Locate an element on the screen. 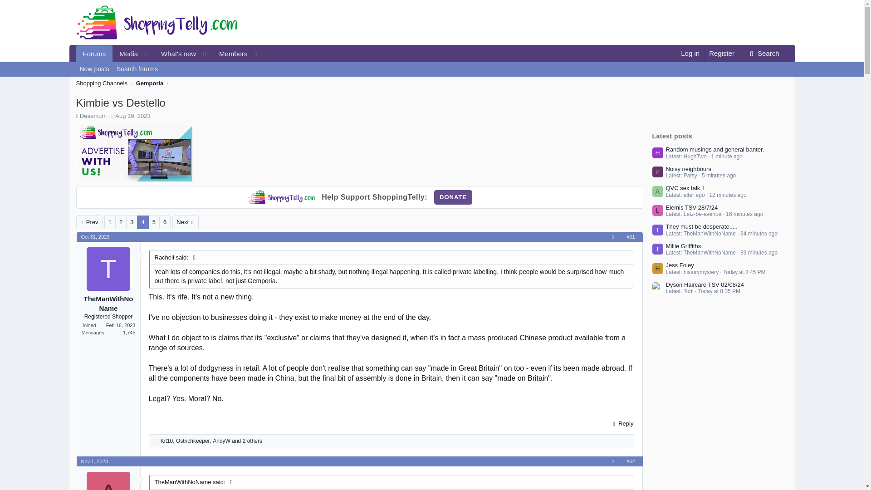  Register is located at coordinates (453, 197).